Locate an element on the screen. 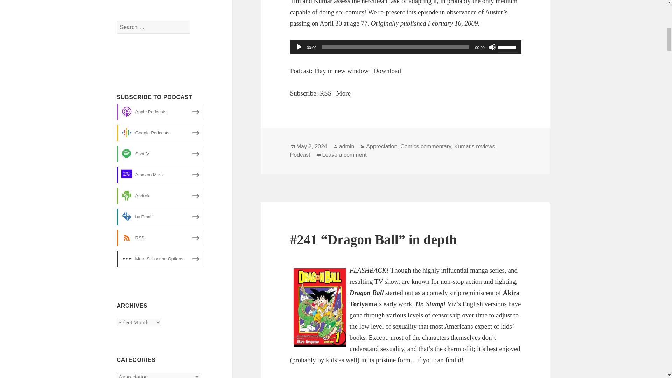 The width and height of the screenshot is (672, 378). Dr. Slump is located at coordinates (429, 304).